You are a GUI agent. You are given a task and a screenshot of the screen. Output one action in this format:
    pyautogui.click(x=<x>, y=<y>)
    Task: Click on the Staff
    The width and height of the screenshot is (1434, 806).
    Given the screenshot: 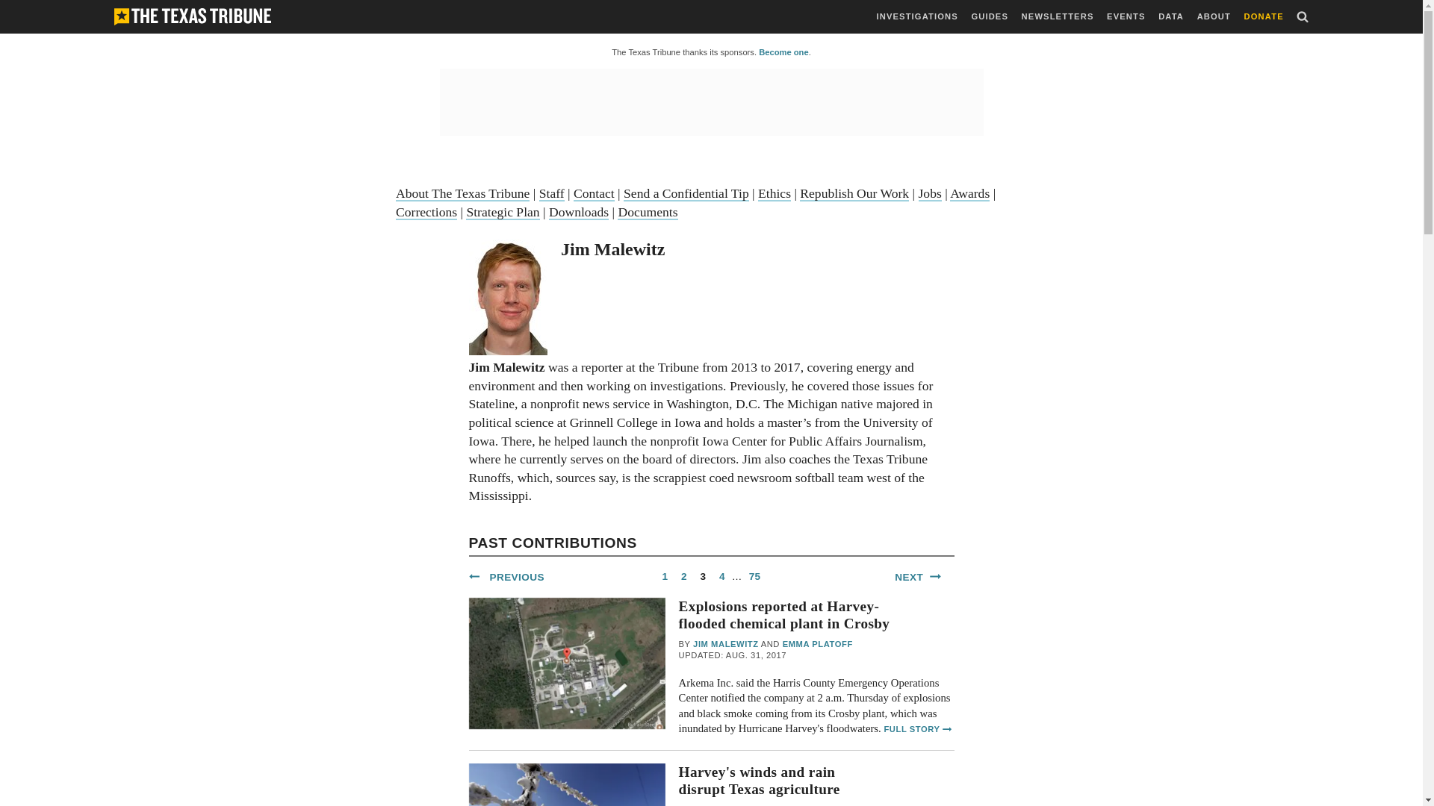 What is the action you would take?
    pyautogui.click(x=551, y=194)
    